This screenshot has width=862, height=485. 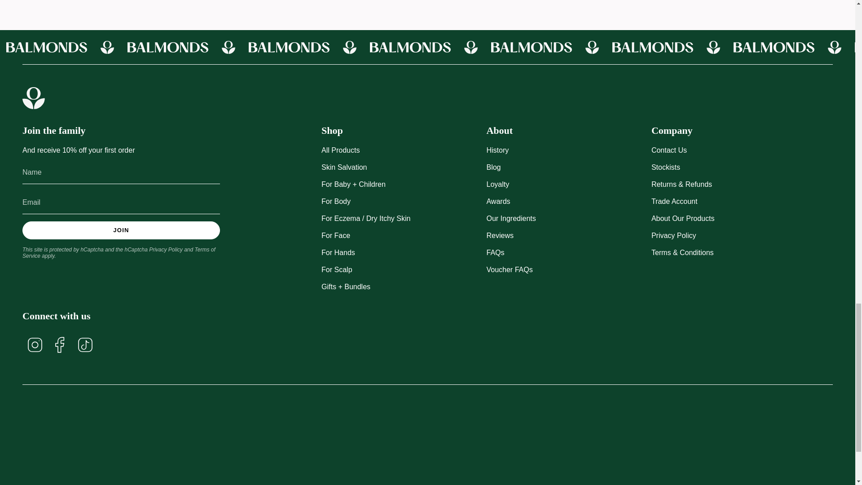 What do you see at coordinates (35, 344) in the screenshot?
I see `Balmonds on Instagram` at bounding box center [35, 344].